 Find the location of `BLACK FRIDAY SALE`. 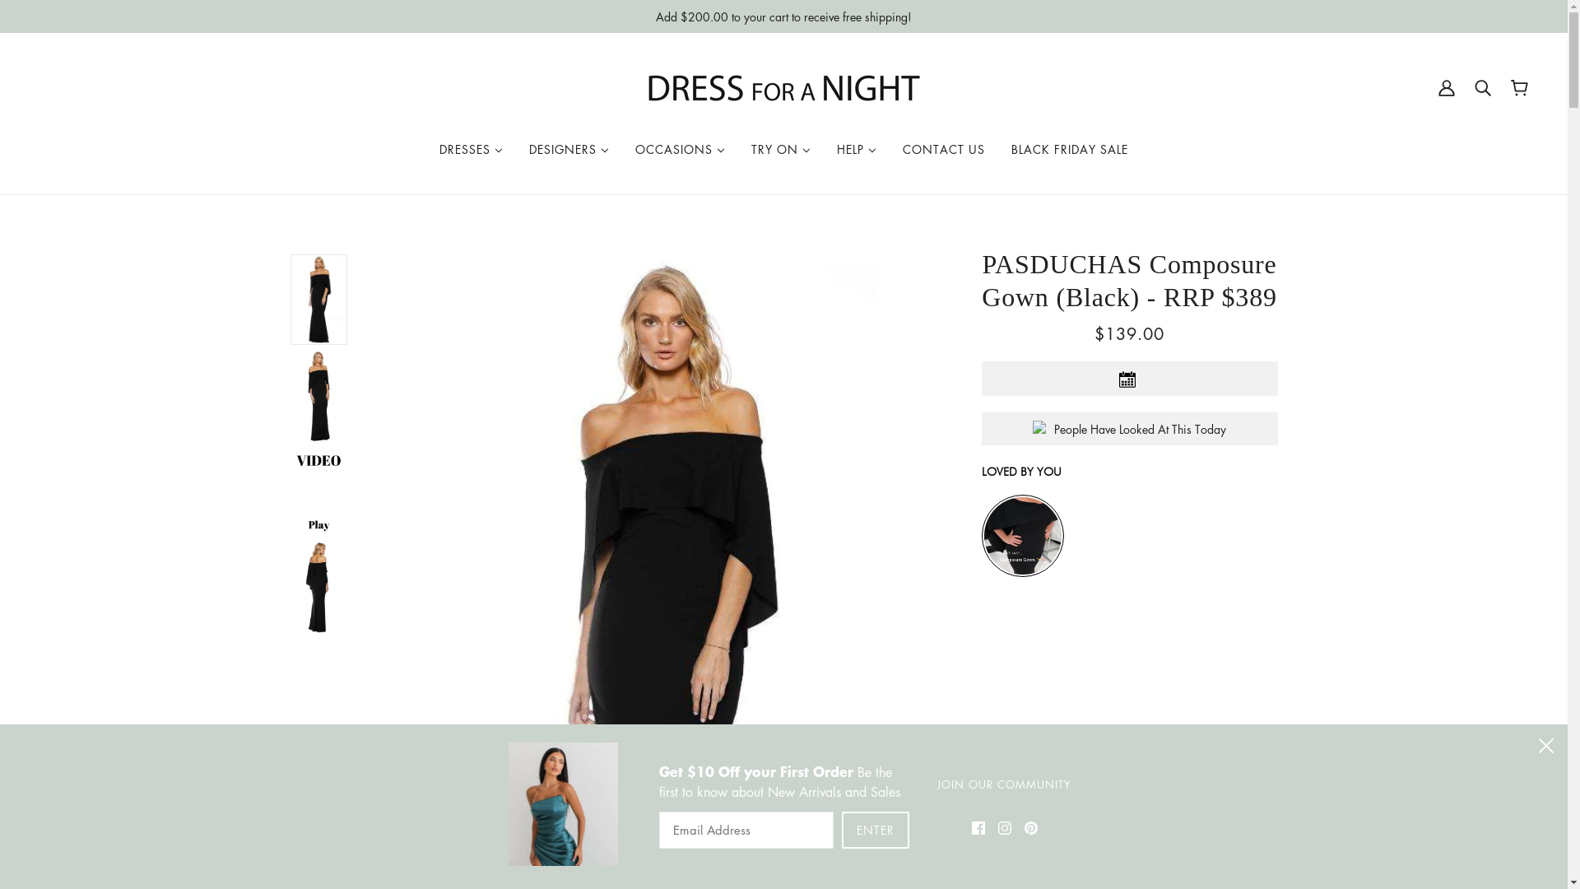

BLACK FRIDAY SALE is located at coordinates (1070, 149).